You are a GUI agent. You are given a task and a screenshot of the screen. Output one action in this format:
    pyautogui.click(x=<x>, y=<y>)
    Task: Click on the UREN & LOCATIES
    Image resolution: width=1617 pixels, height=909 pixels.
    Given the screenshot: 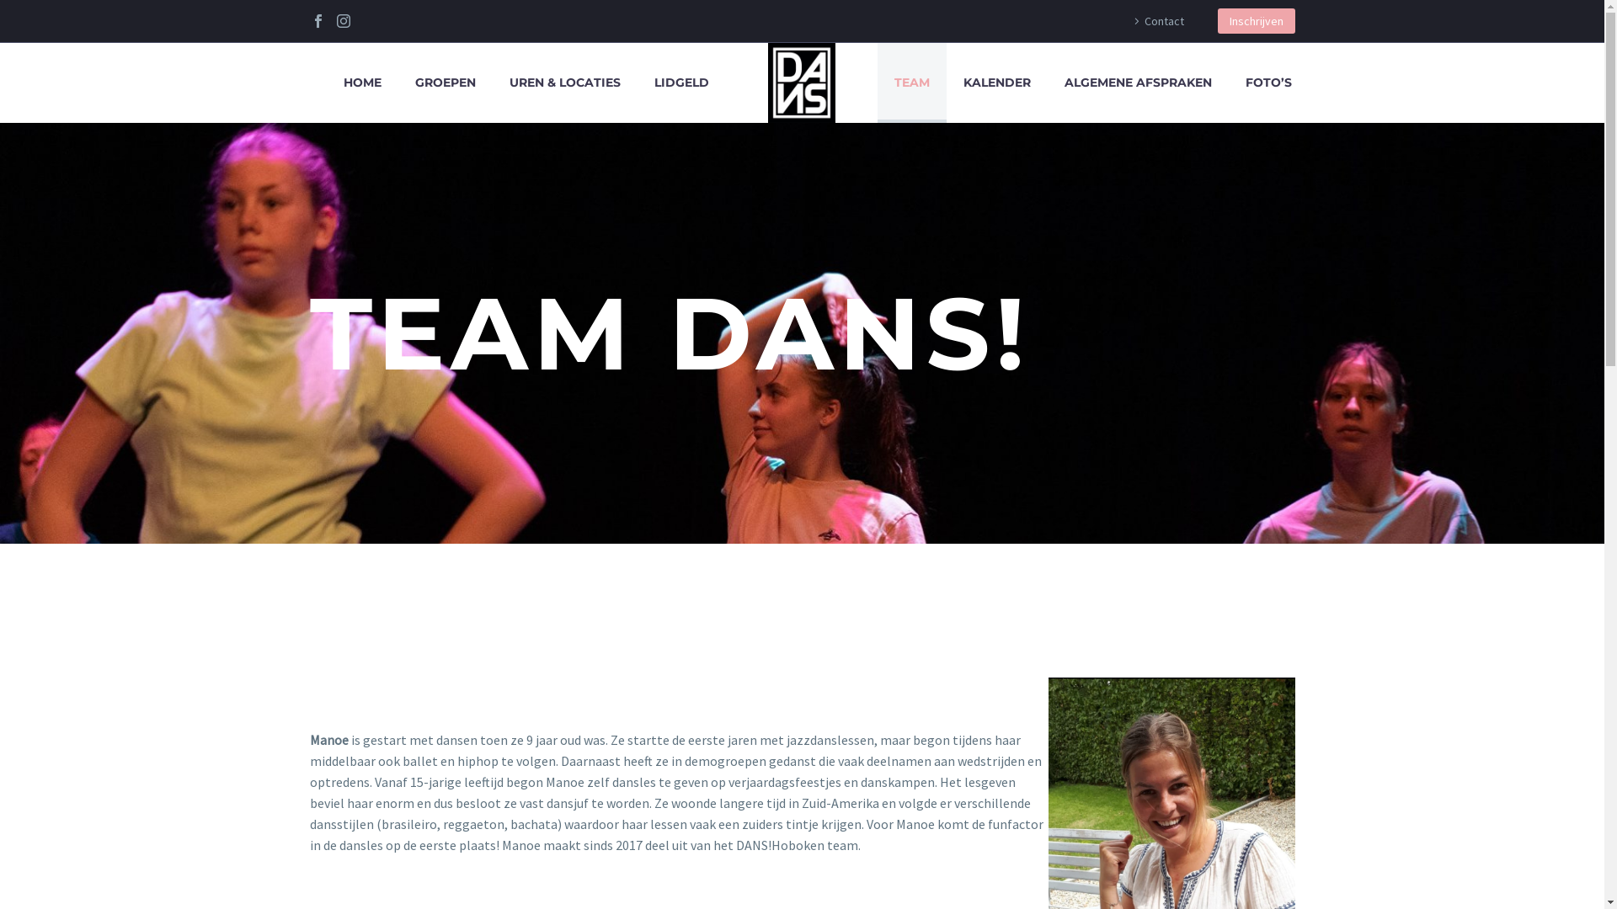 What is the action you would take?
    pyautogui.click(x=565, y=82)
    